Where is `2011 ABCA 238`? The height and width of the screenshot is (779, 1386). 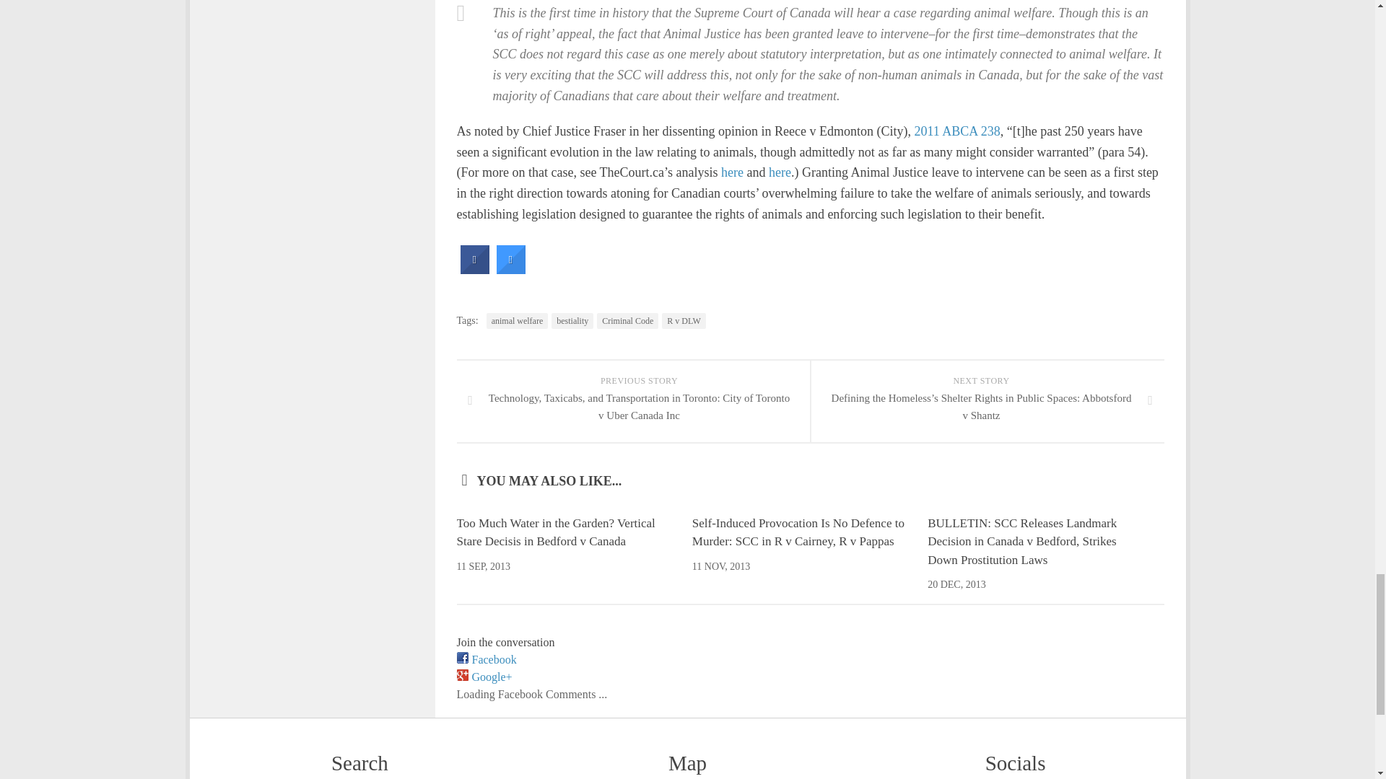
2011 ABCA 238 is located at coordinates (956, 131).